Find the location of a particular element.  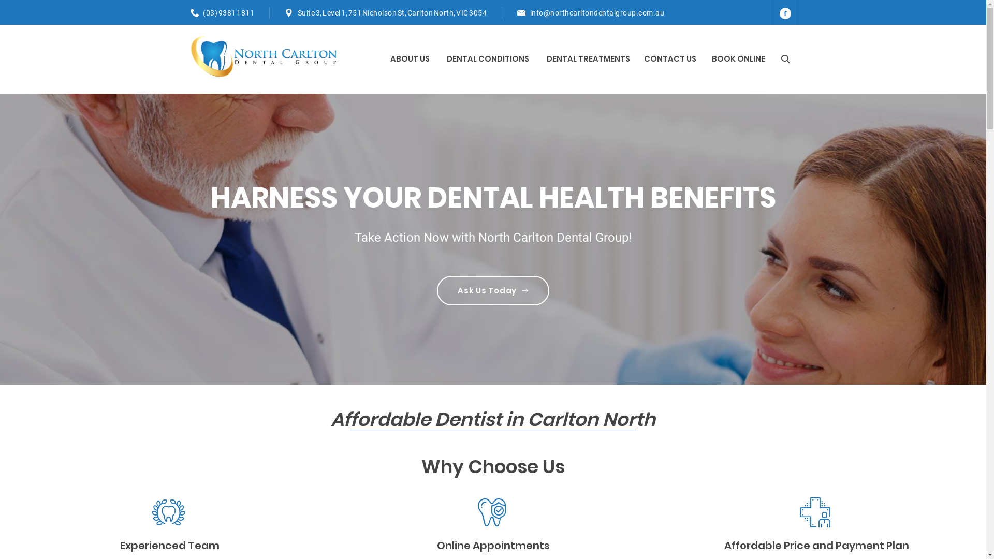

(03) 9381 1811 is located at coordinates (229, 13).